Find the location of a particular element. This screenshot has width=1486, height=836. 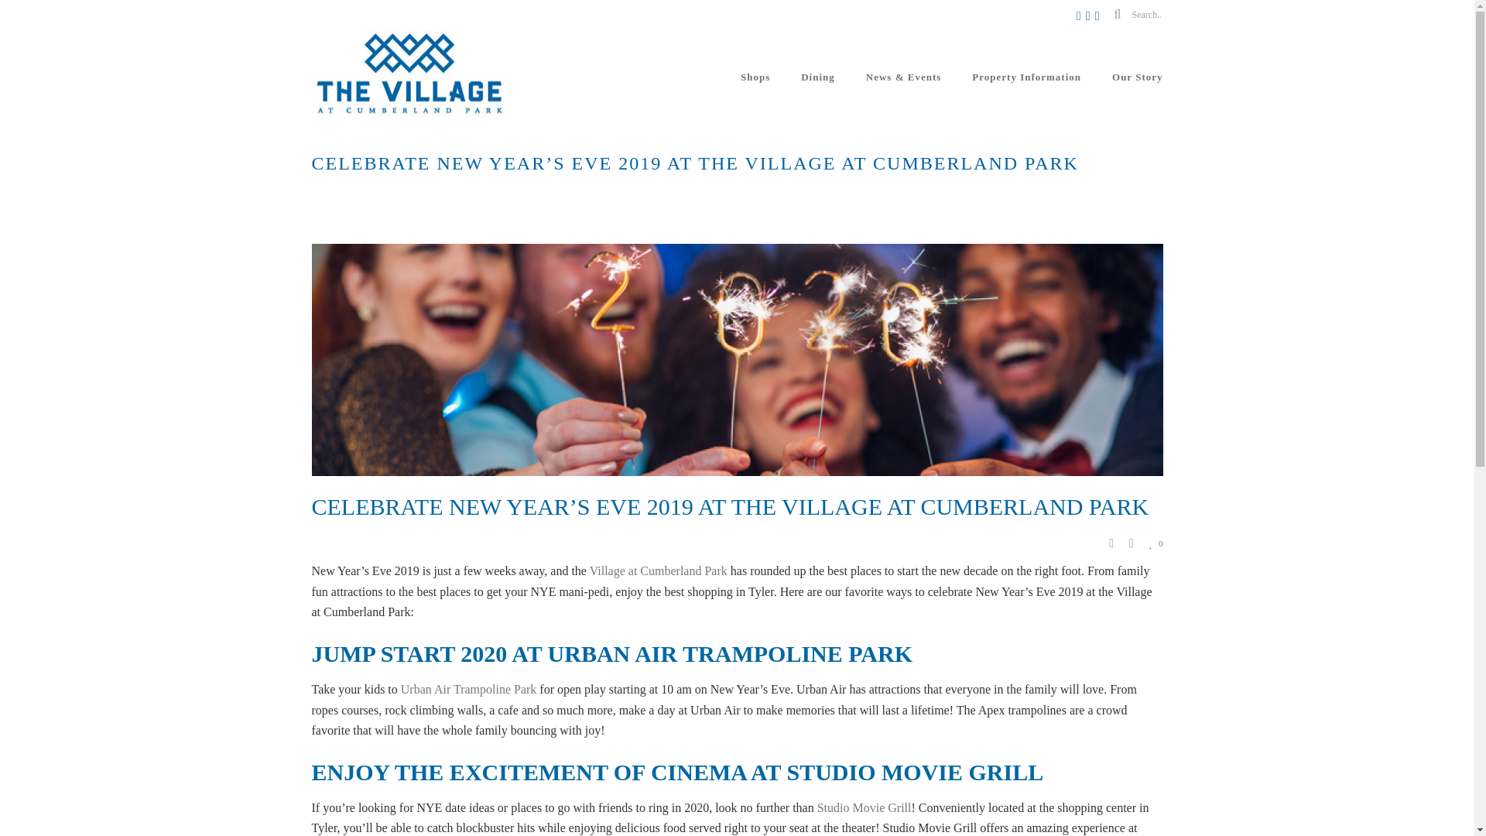

Property Information is located at coordinates (1026, 77).